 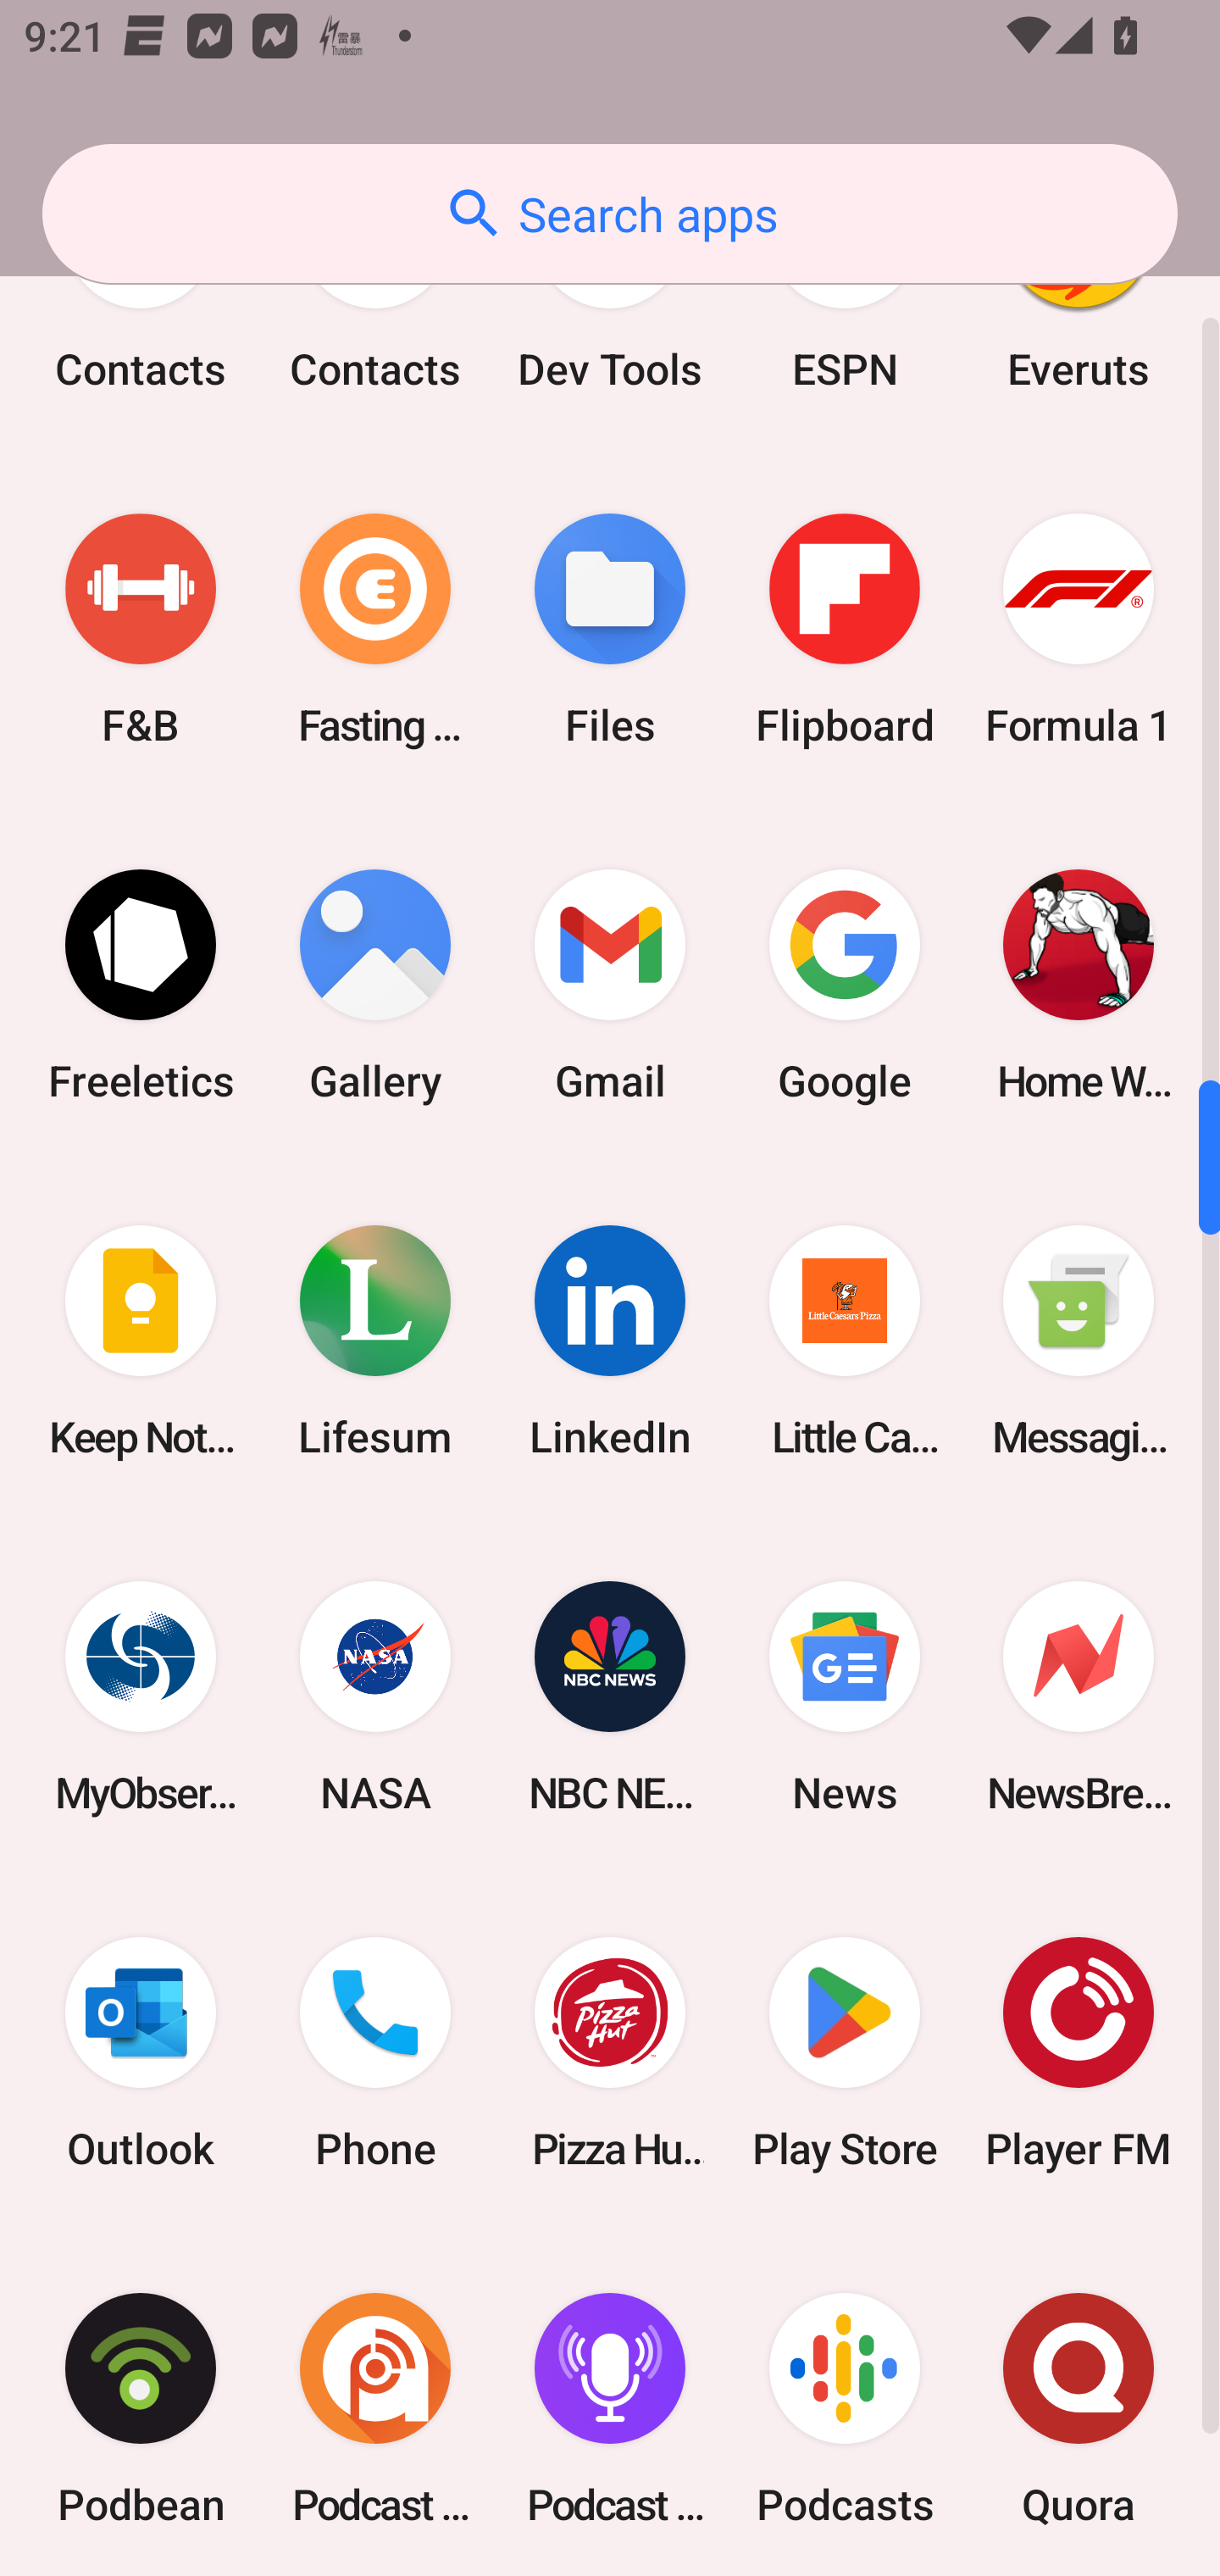 What do you see at coordinates (844, 629) in the screenshot?
I see `Flipboard` at bounding box center [844, 629].